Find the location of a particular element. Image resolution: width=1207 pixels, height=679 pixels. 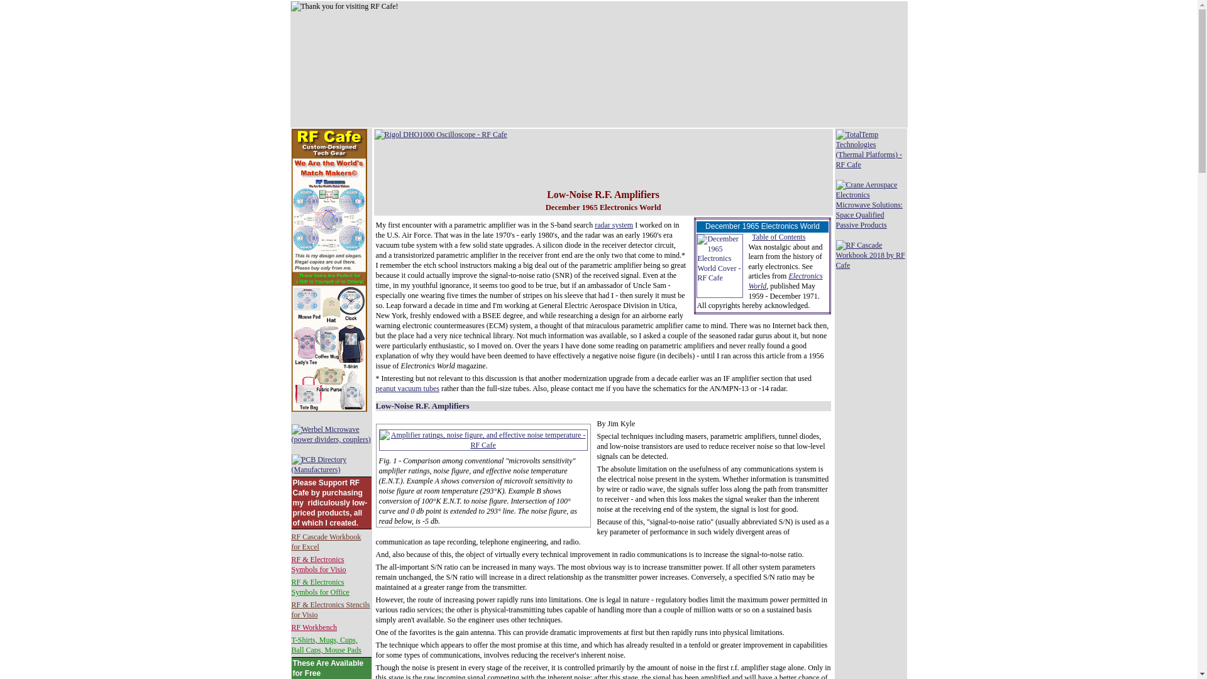

Electronics World is located at coordinates (785, 281).